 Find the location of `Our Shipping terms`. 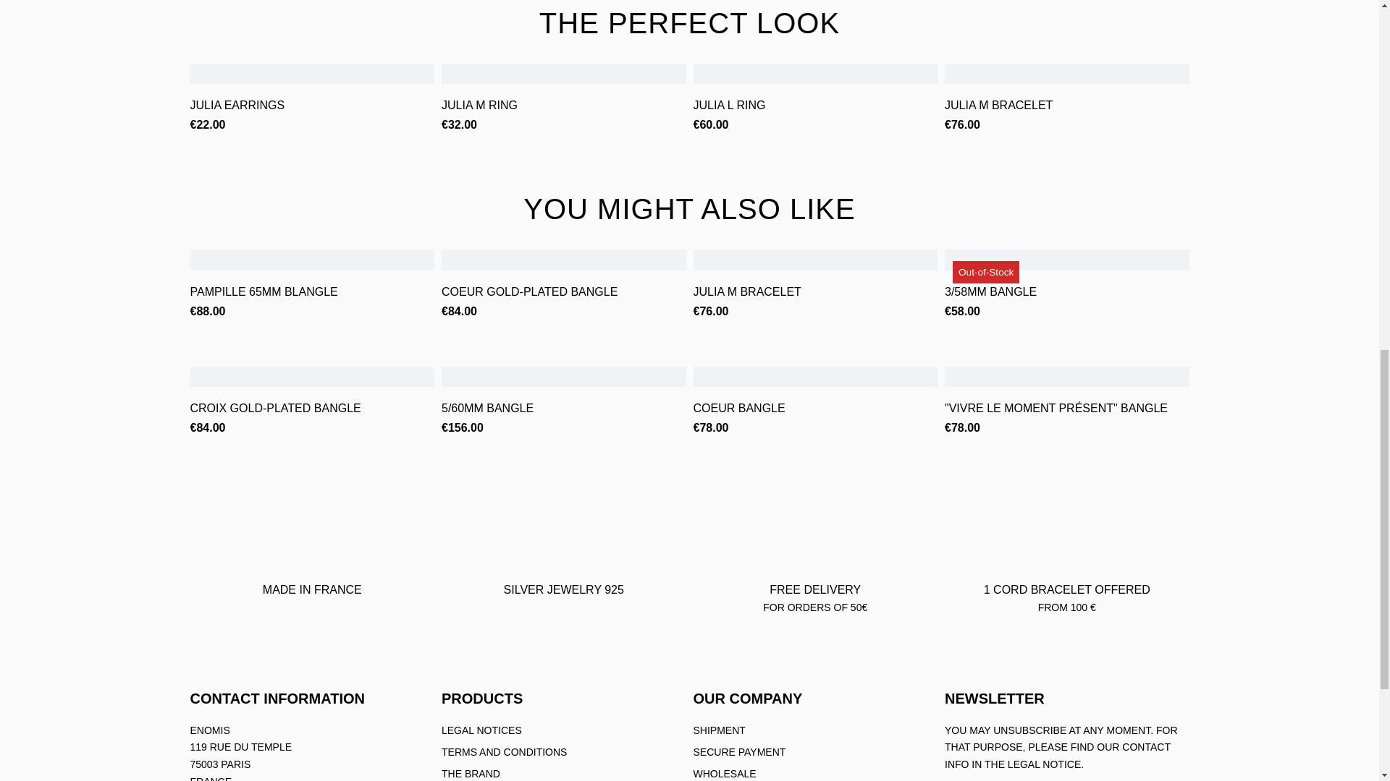

Our Shipping terms is located at coordinates (720, 730).